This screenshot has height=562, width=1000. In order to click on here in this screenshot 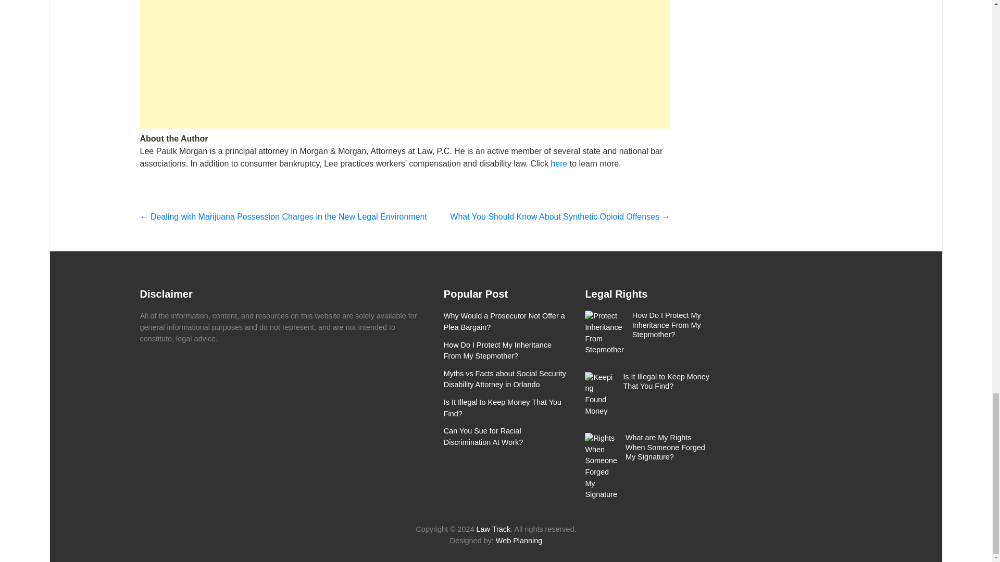, I will do `click(558, 163)`.